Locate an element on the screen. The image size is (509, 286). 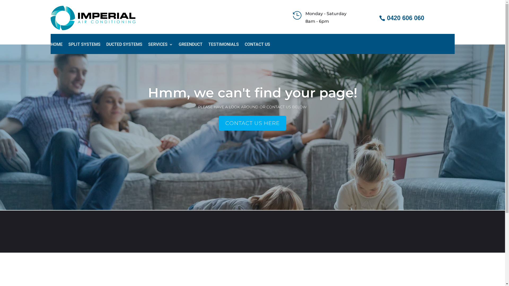
Hmm, we can't find your page! is located at coordinates (253, 93).